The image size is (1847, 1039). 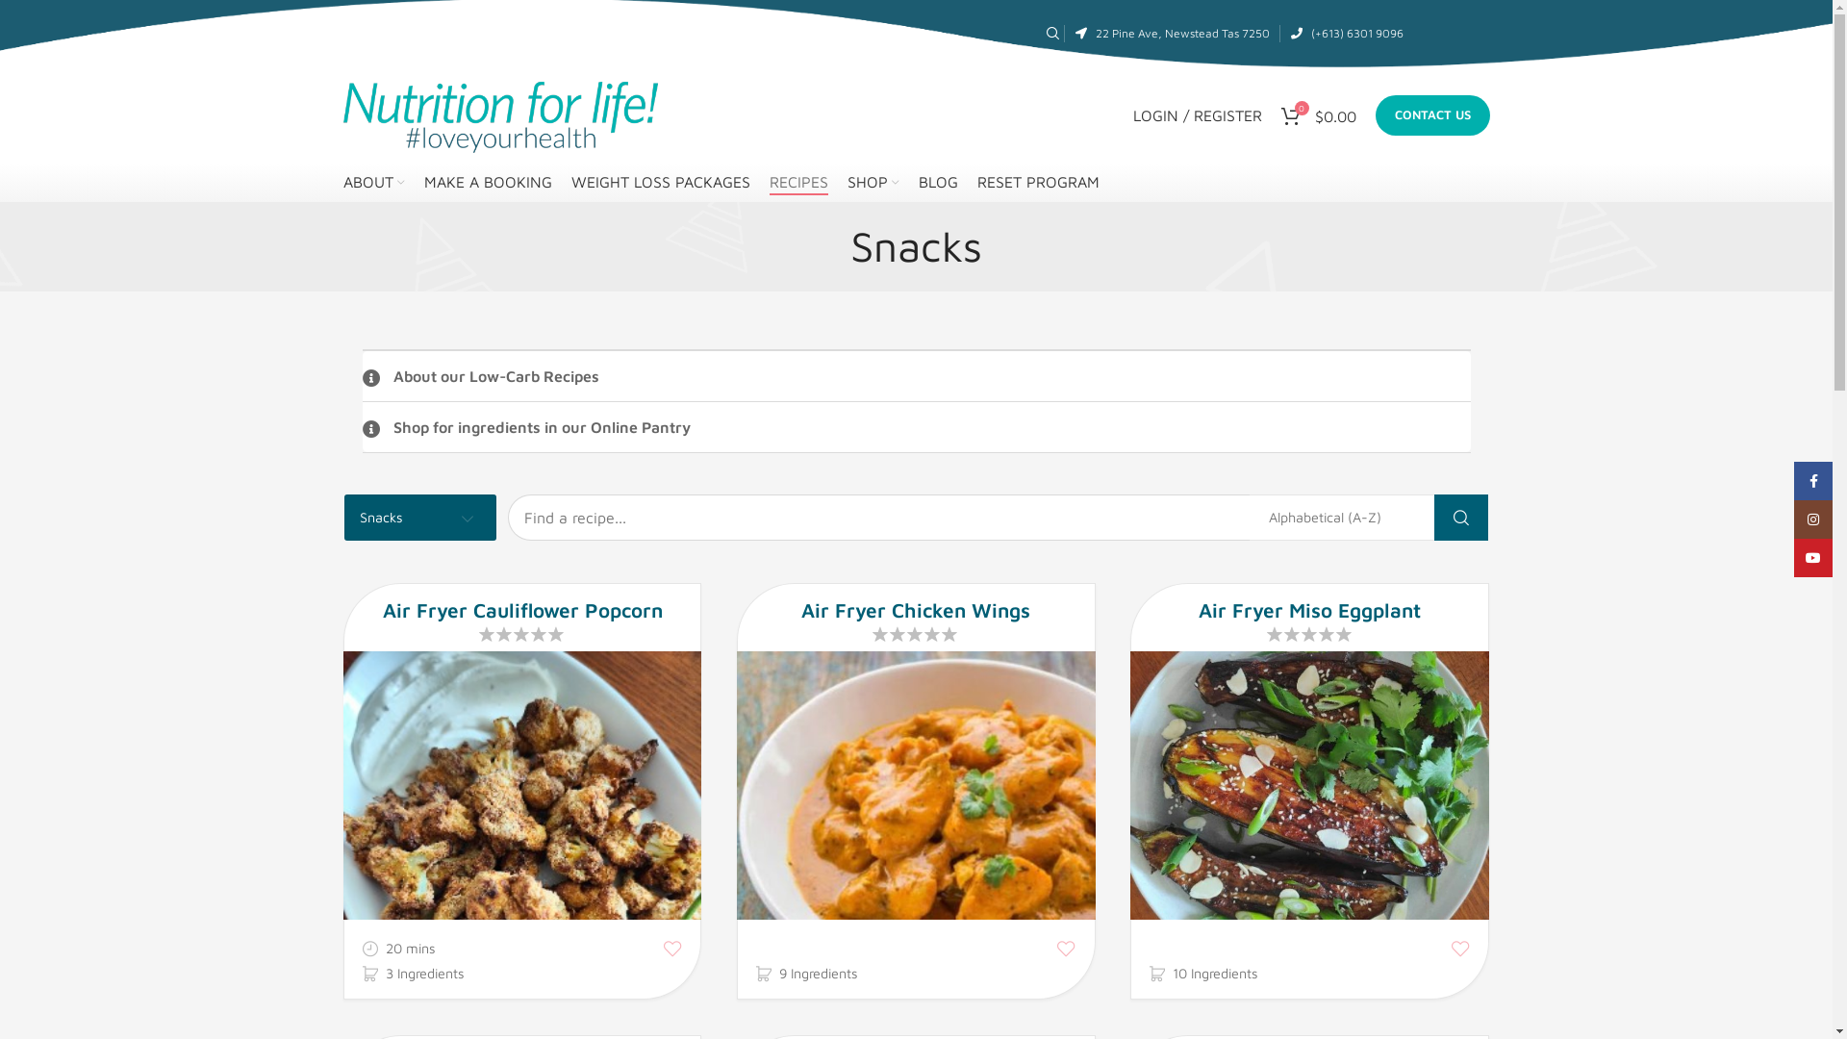 What do you see at coordinates (1433, 115) in the screenshot?
I see `CONTACT US` at bounding box center [1433, 115].